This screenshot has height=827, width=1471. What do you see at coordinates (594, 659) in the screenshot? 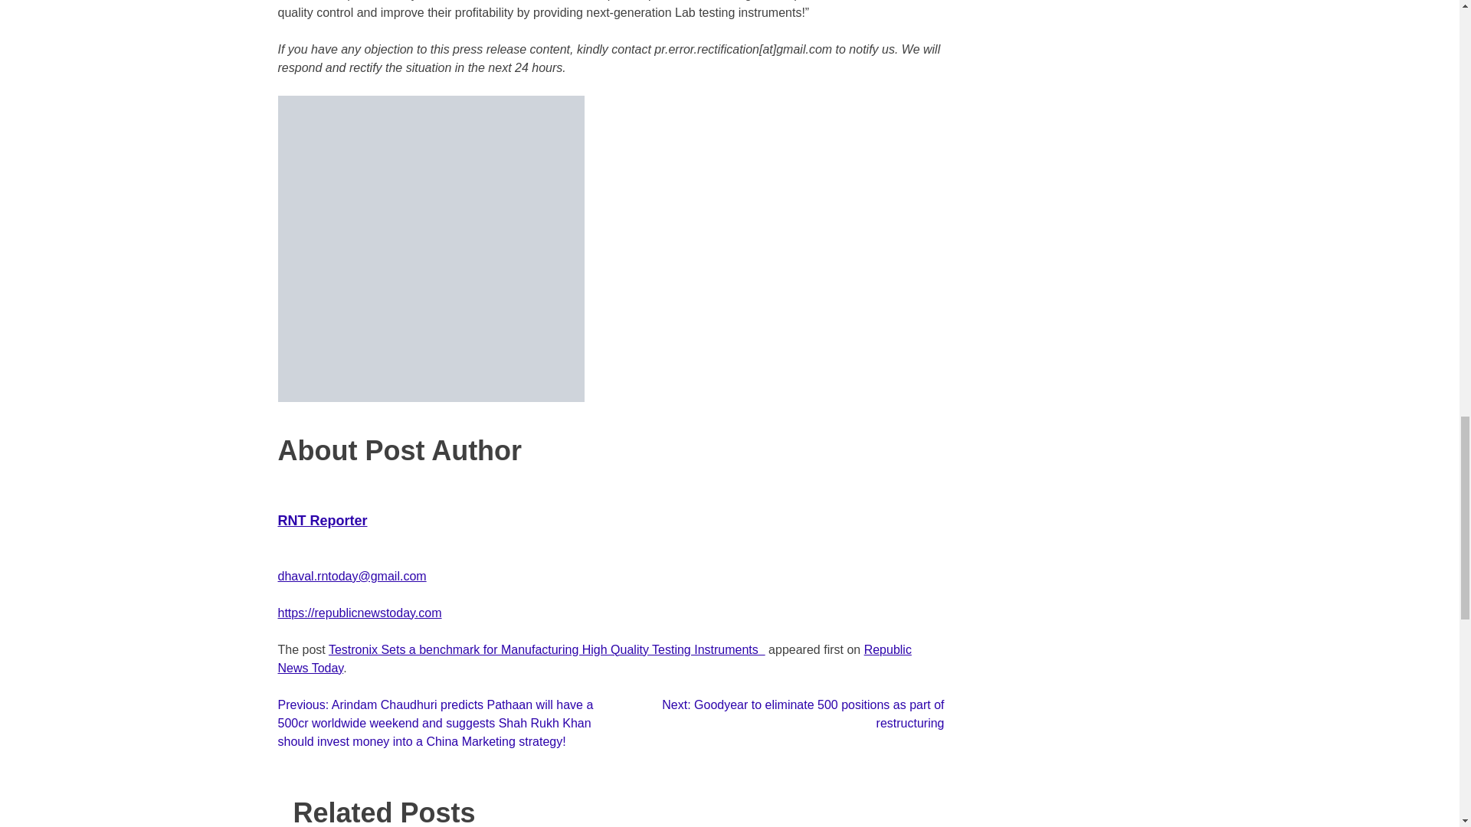
I see `Republic News Today` at bounding box center [594, 659].